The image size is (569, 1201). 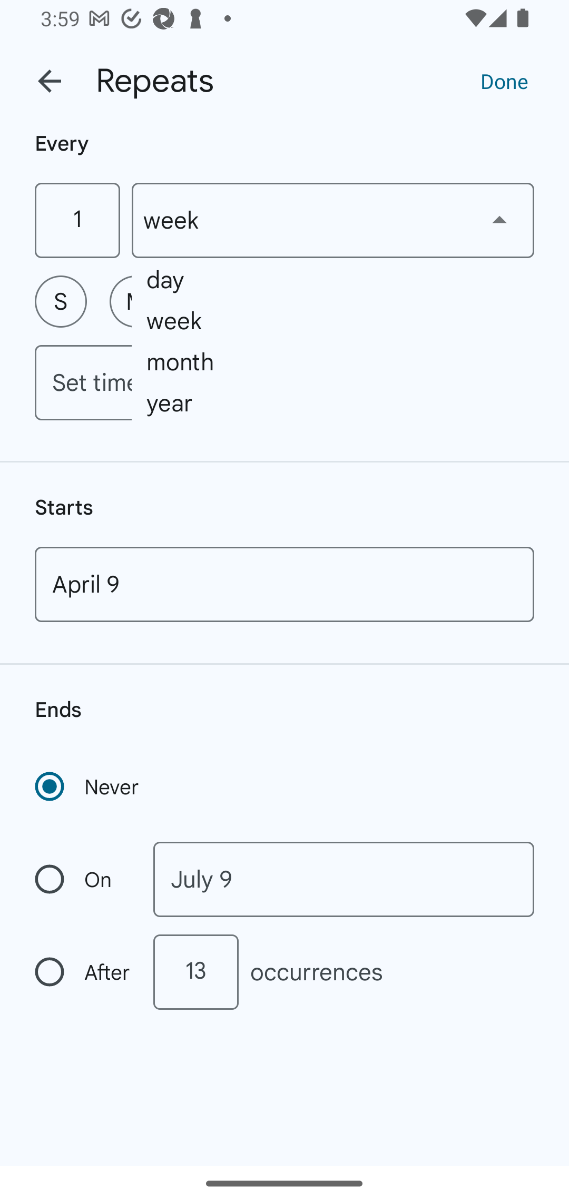 What do you see at coordinates (284, 584) in the screenshot?
I see `April 9` at bounding box center [284, 584].